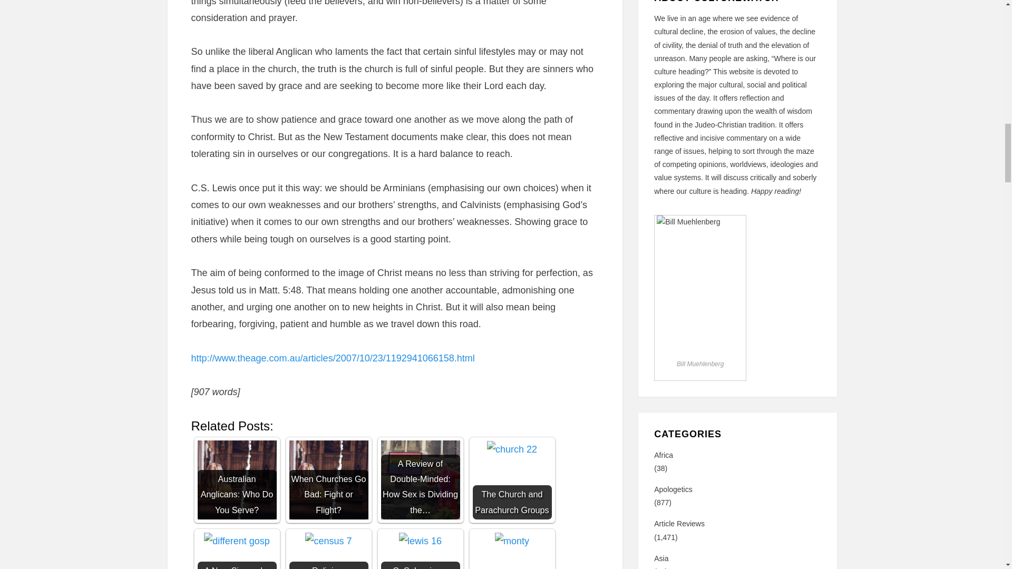 The height and width of the screenshot is (569, 1012). Describe the element at coordinates (420, 541) in the screenshot. I see `C. S. Lewis on Christian Apologetics` at that location.